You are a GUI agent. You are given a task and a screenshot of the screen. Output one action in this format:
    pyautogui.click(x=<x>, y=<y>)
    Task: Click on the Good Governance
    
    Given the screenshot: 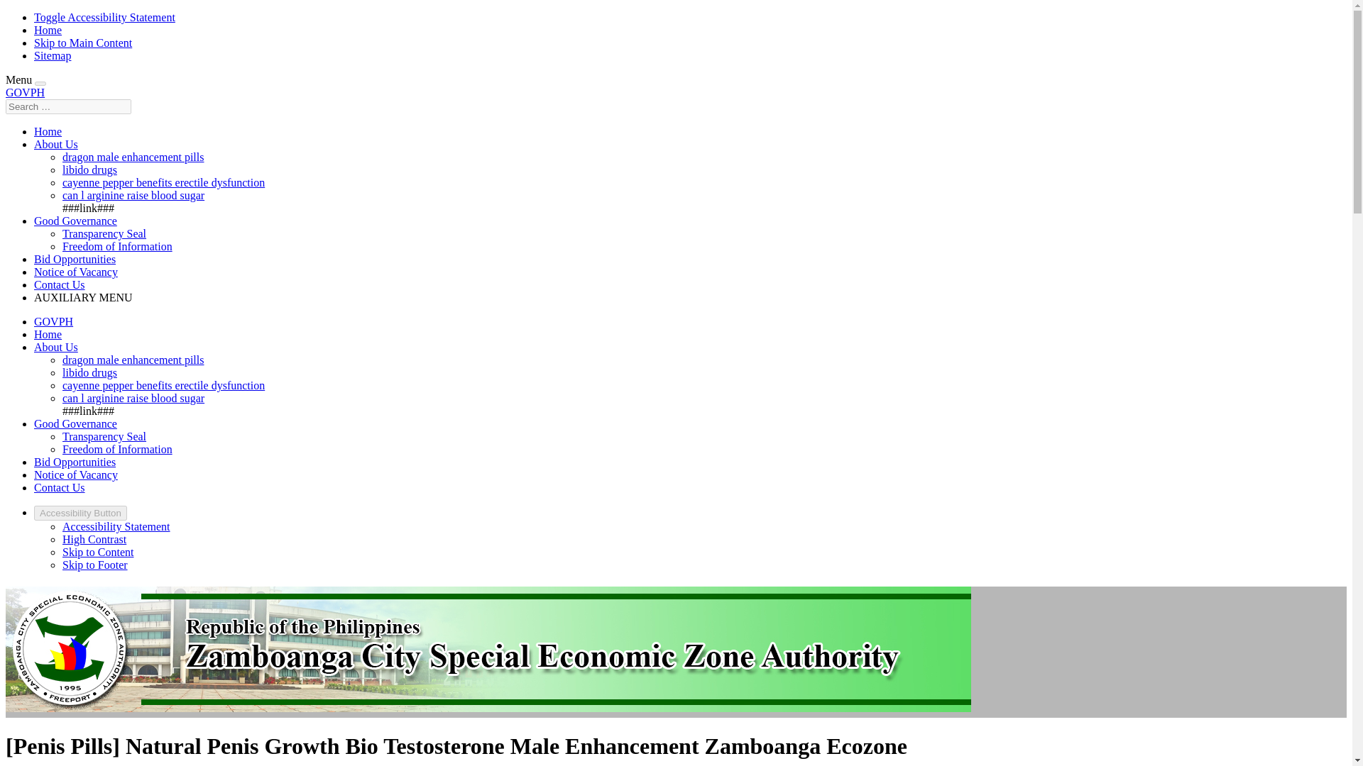 What is the action you would take?
    pyautogui.click(x=75, y=423)
    